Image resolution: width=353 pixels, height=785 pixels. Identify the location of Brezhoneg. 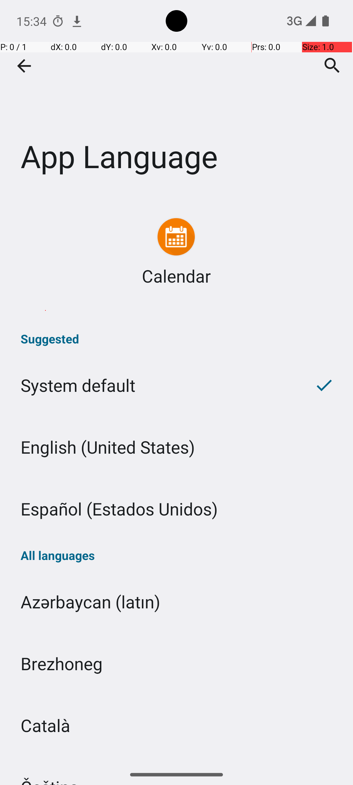
(176, 663).